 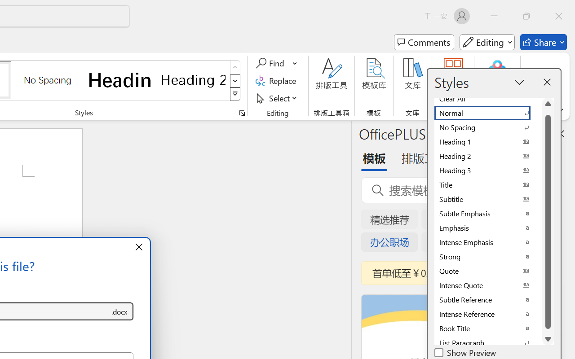 What do you see at coordinates (526, 16) in the screenshot?
I see `Restore Down` at bounding box center [526, 16].